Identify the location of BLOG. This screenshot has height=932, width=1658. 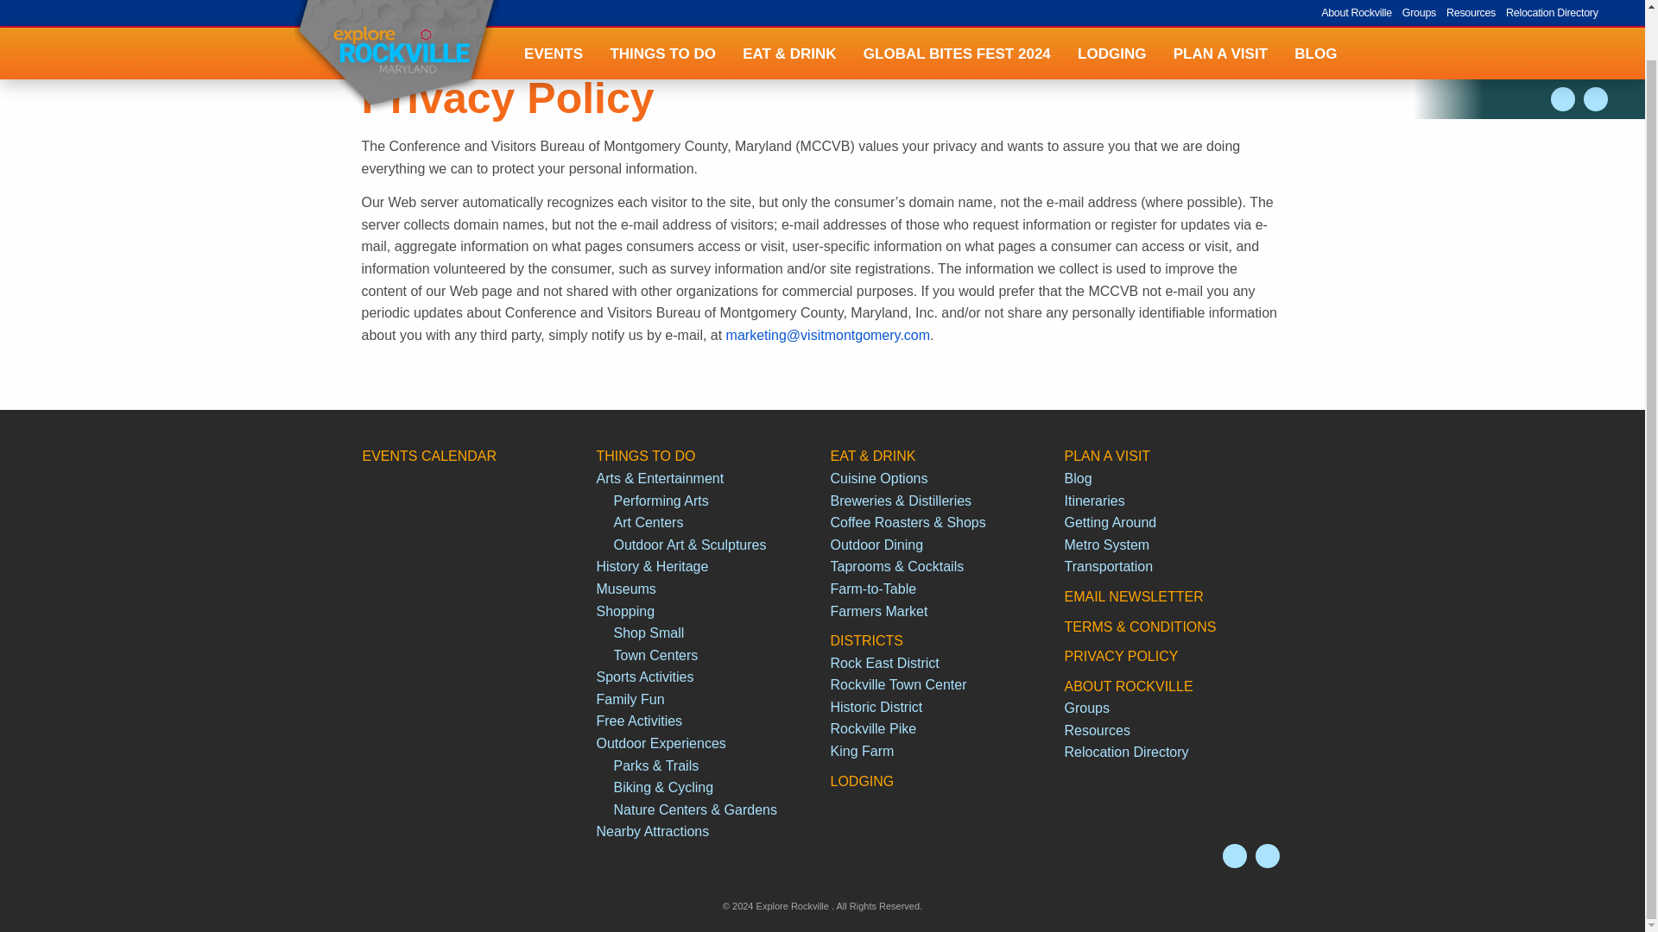
(1316, 14).